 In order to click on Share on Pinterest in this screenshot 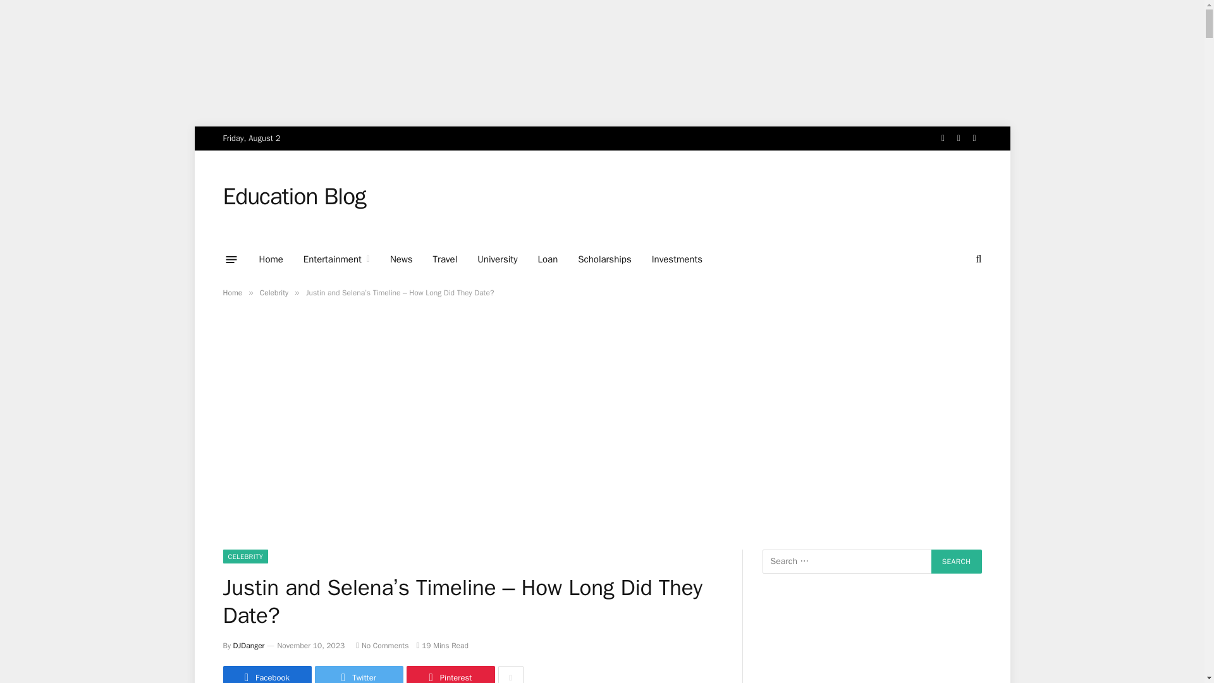, I will do `click(450, 674)`.